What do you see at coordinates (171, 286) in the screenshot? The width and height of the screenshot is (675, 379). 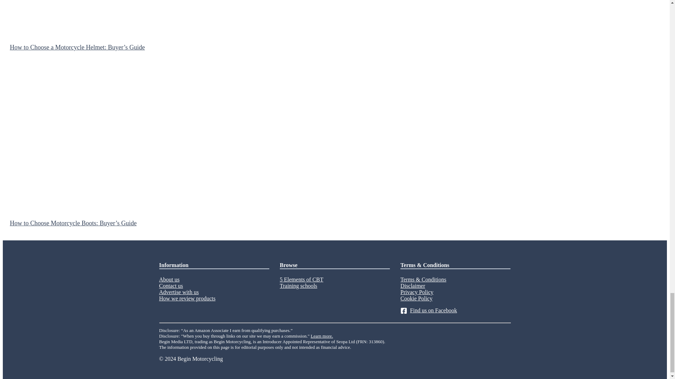 I see `Contact us` at bounding box center [171, 286].